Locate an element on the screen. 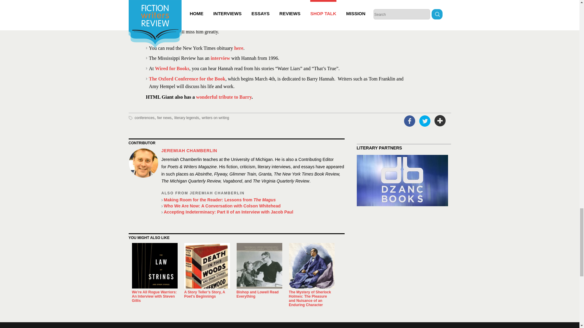  wonderful tribute to Barry is located at coordinates (224, 97).